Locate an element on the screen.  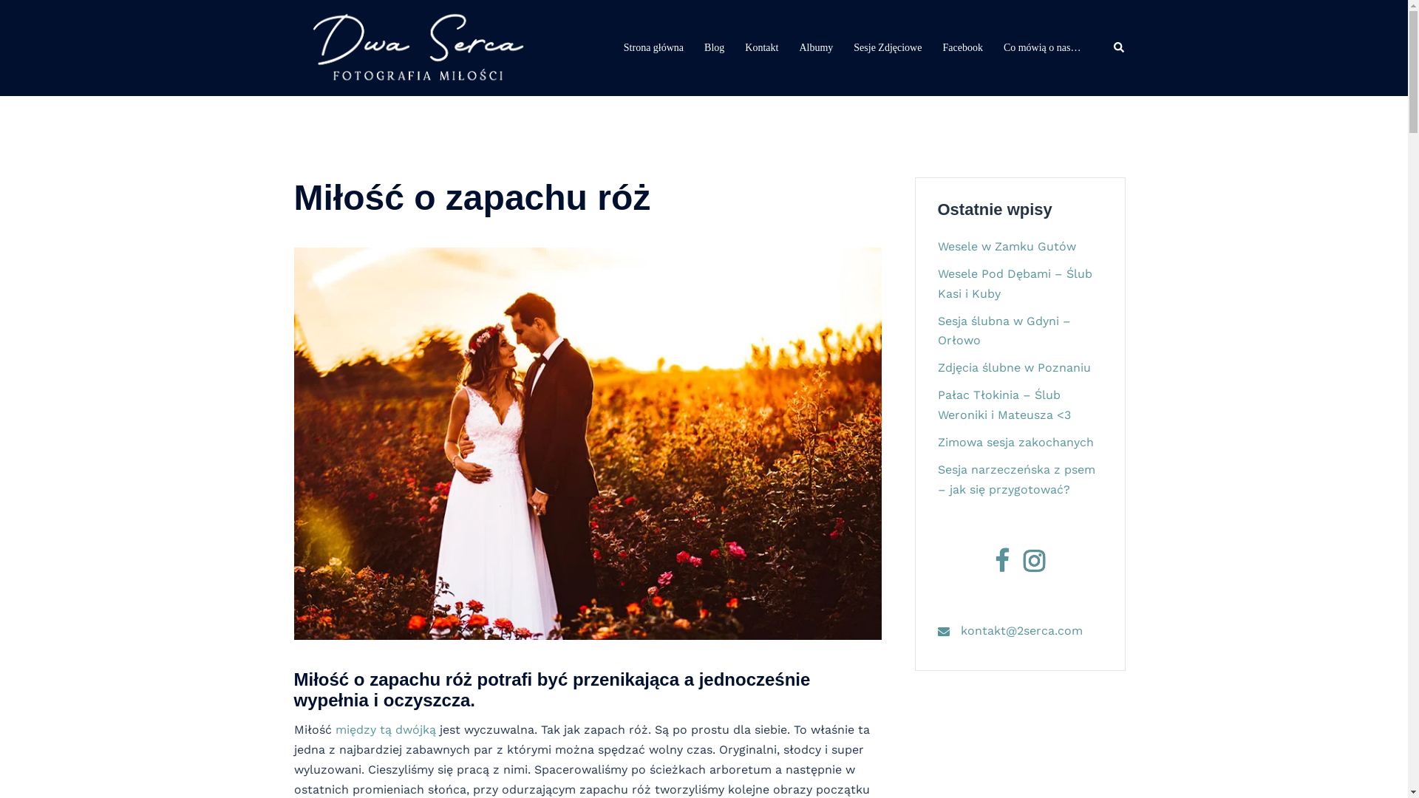
Facebook is located at coordinates (962, 48).